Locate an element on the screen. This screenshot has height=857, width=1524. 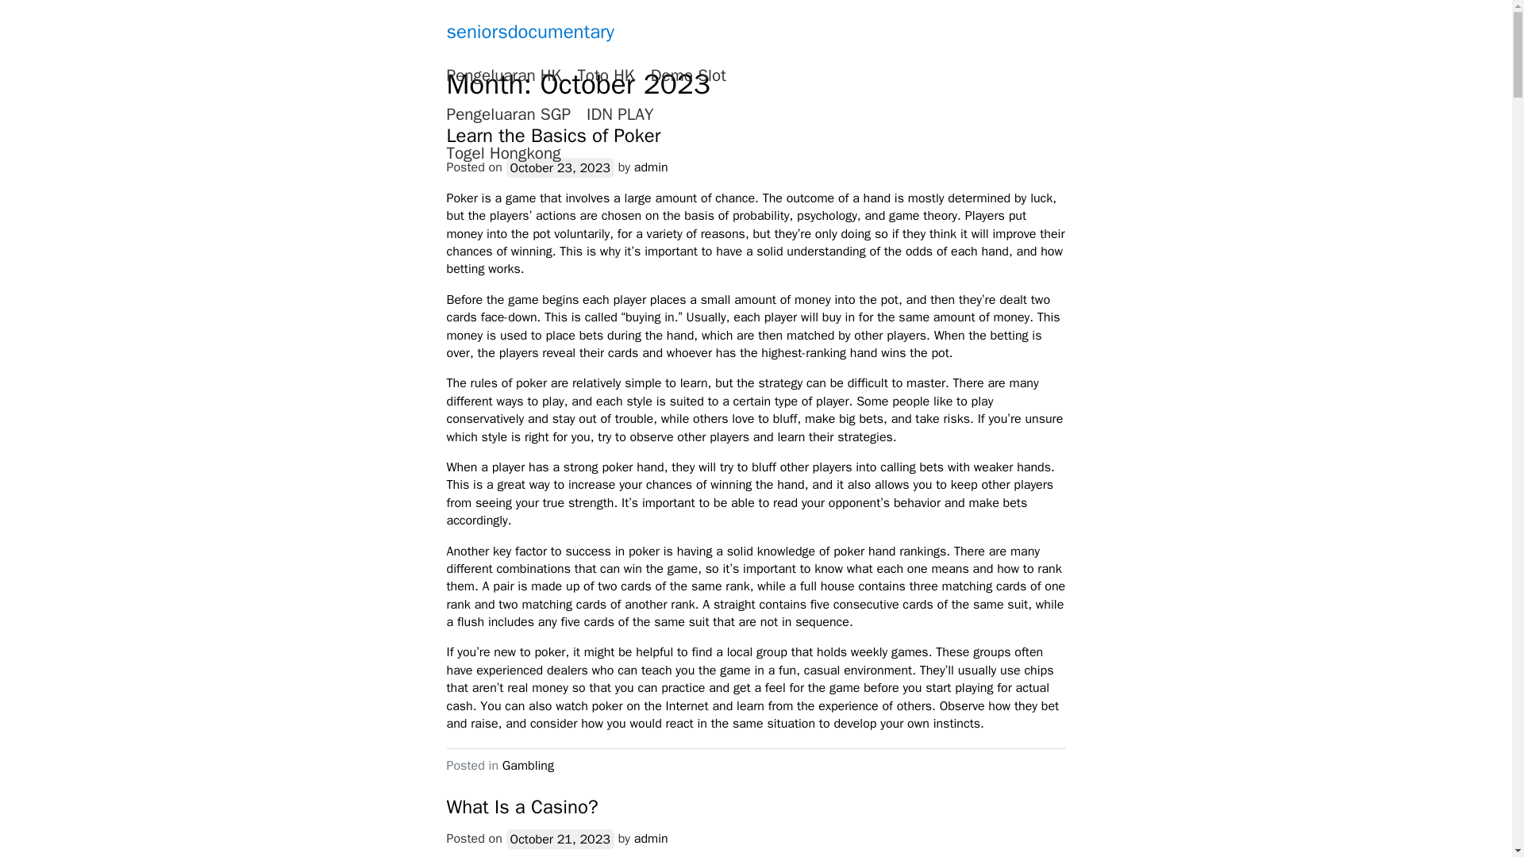
October 23, 2023 is located at coordinates (560, 167).